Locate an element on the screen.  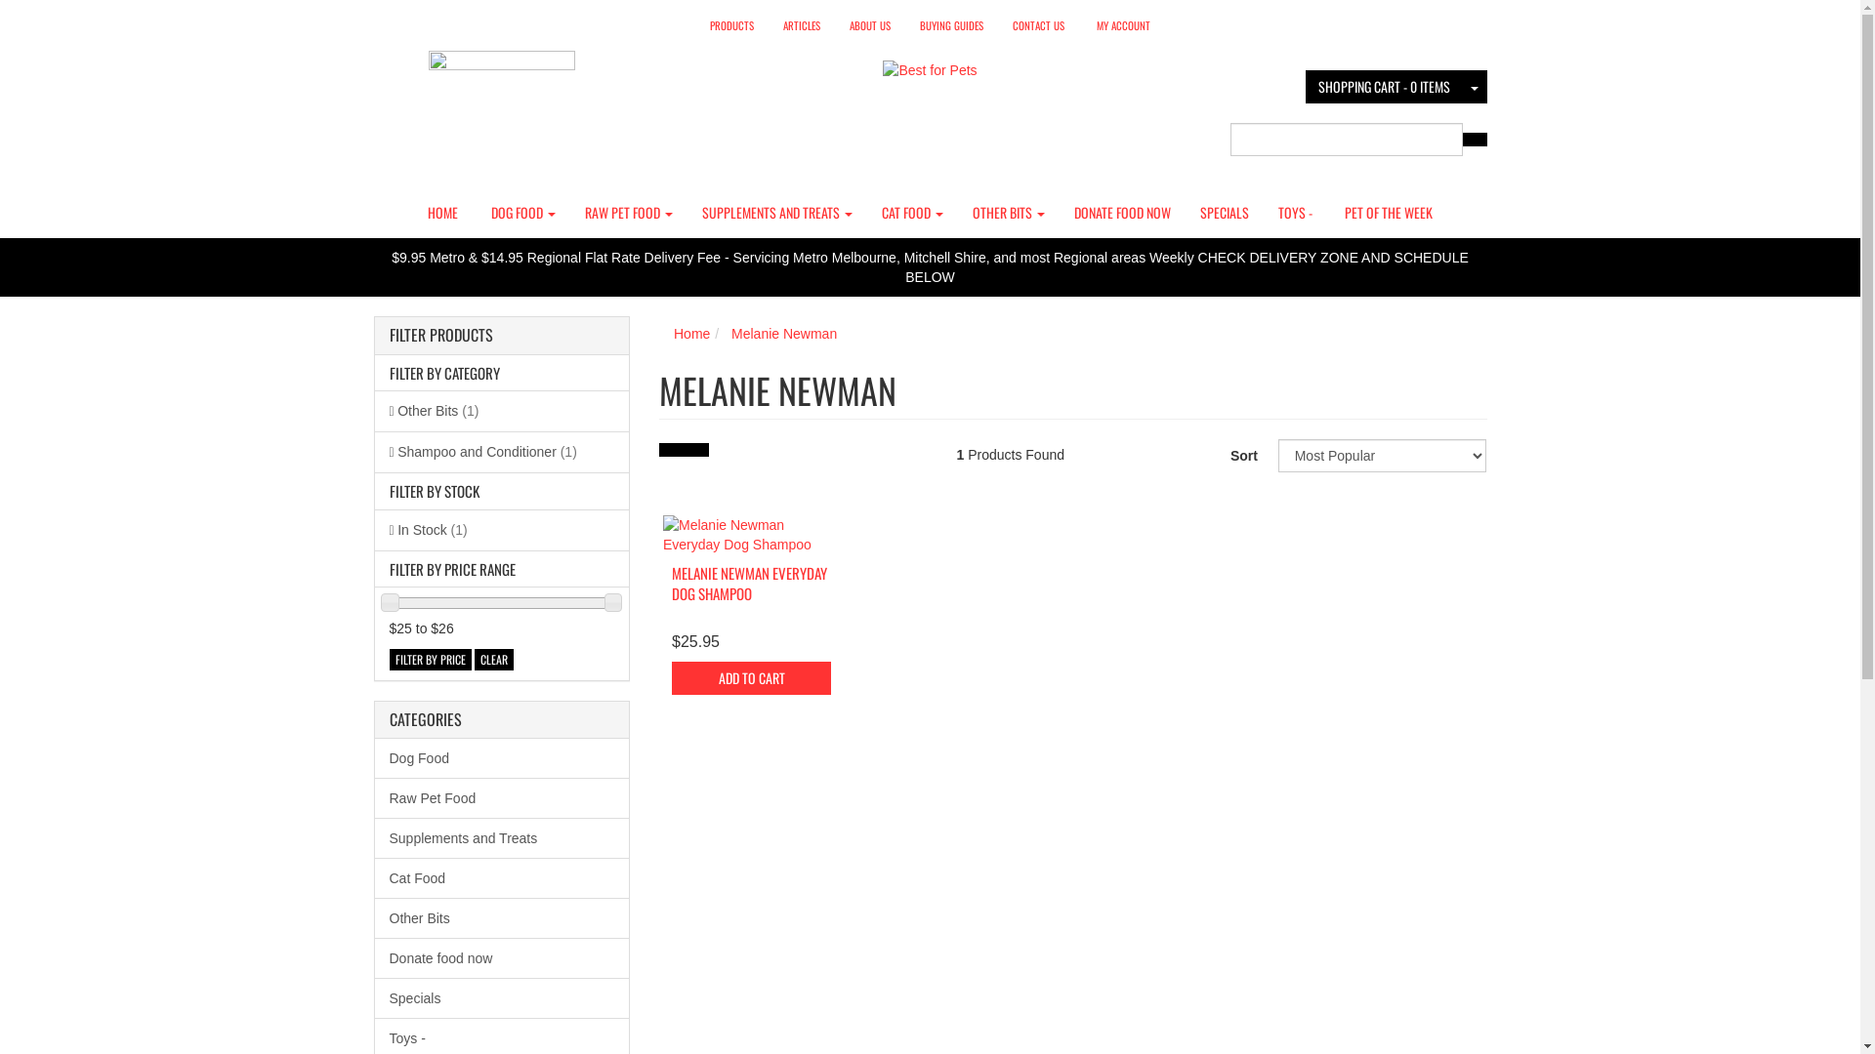
PRODUCTS is located at coordinates (732, 25).